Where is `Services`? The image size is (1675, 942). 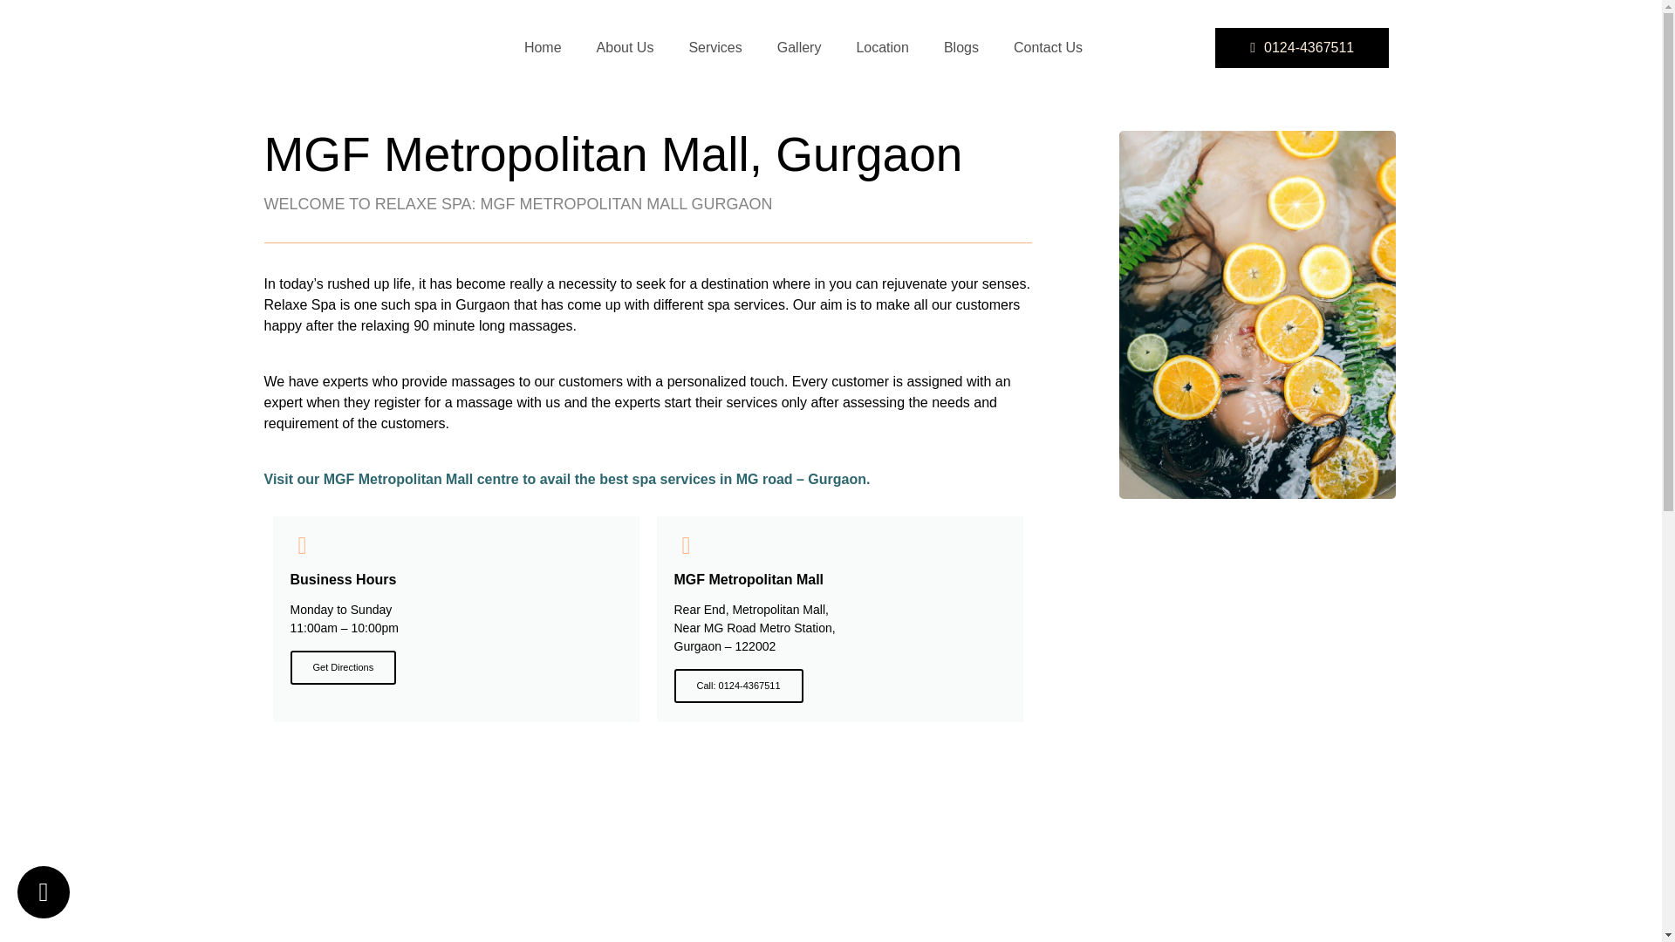
Services is located at coordinates (714, 47).